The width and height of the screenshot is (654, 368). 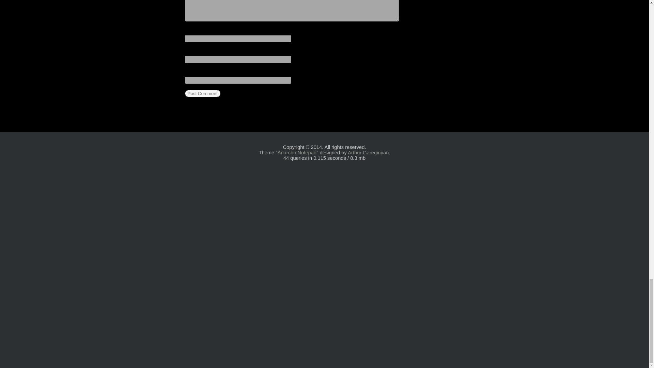 What do you see at coordinates (368, 152) in the screenshot?
I see `Arthur Gareginyan` at bounding box center [368, 152].